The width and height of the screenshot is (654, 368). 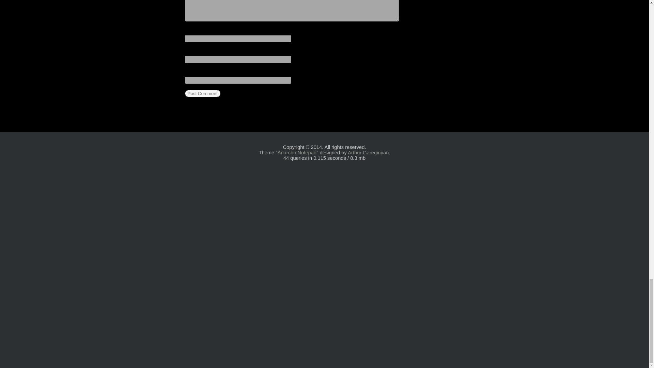 What do you see at coordinates (368, 152) in the screenshot?
I see `Arthur Gareginyan` at bounding box center [368, 152].